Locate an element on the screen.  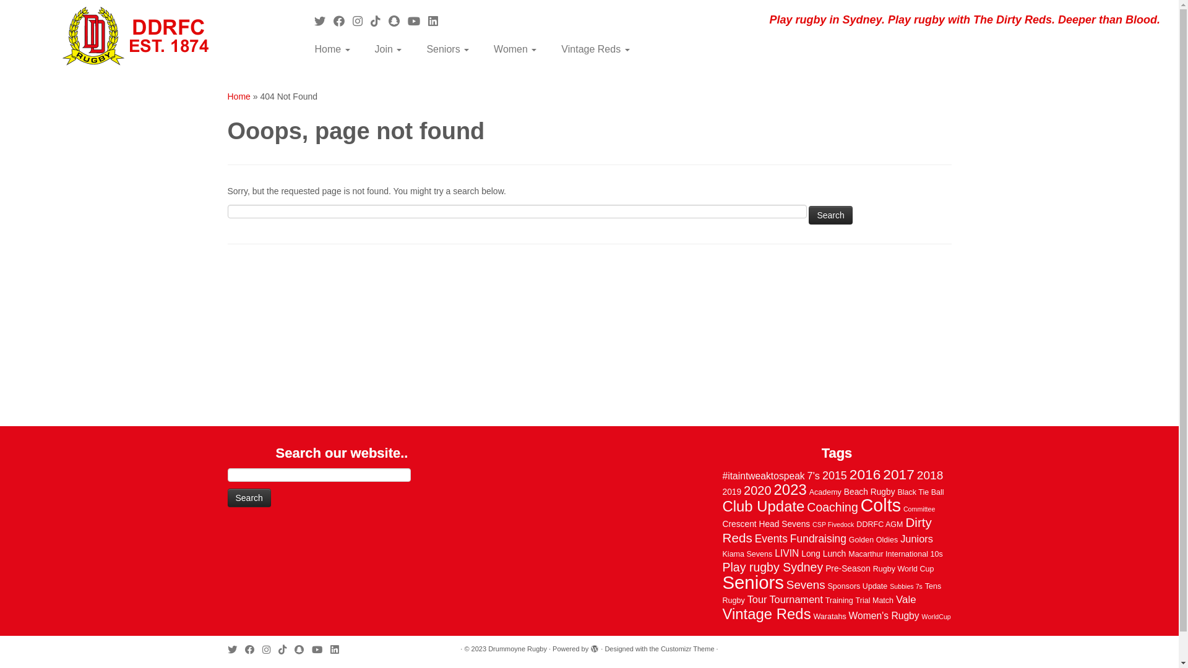
Tens Rugby is located at coordinates (832, 594).